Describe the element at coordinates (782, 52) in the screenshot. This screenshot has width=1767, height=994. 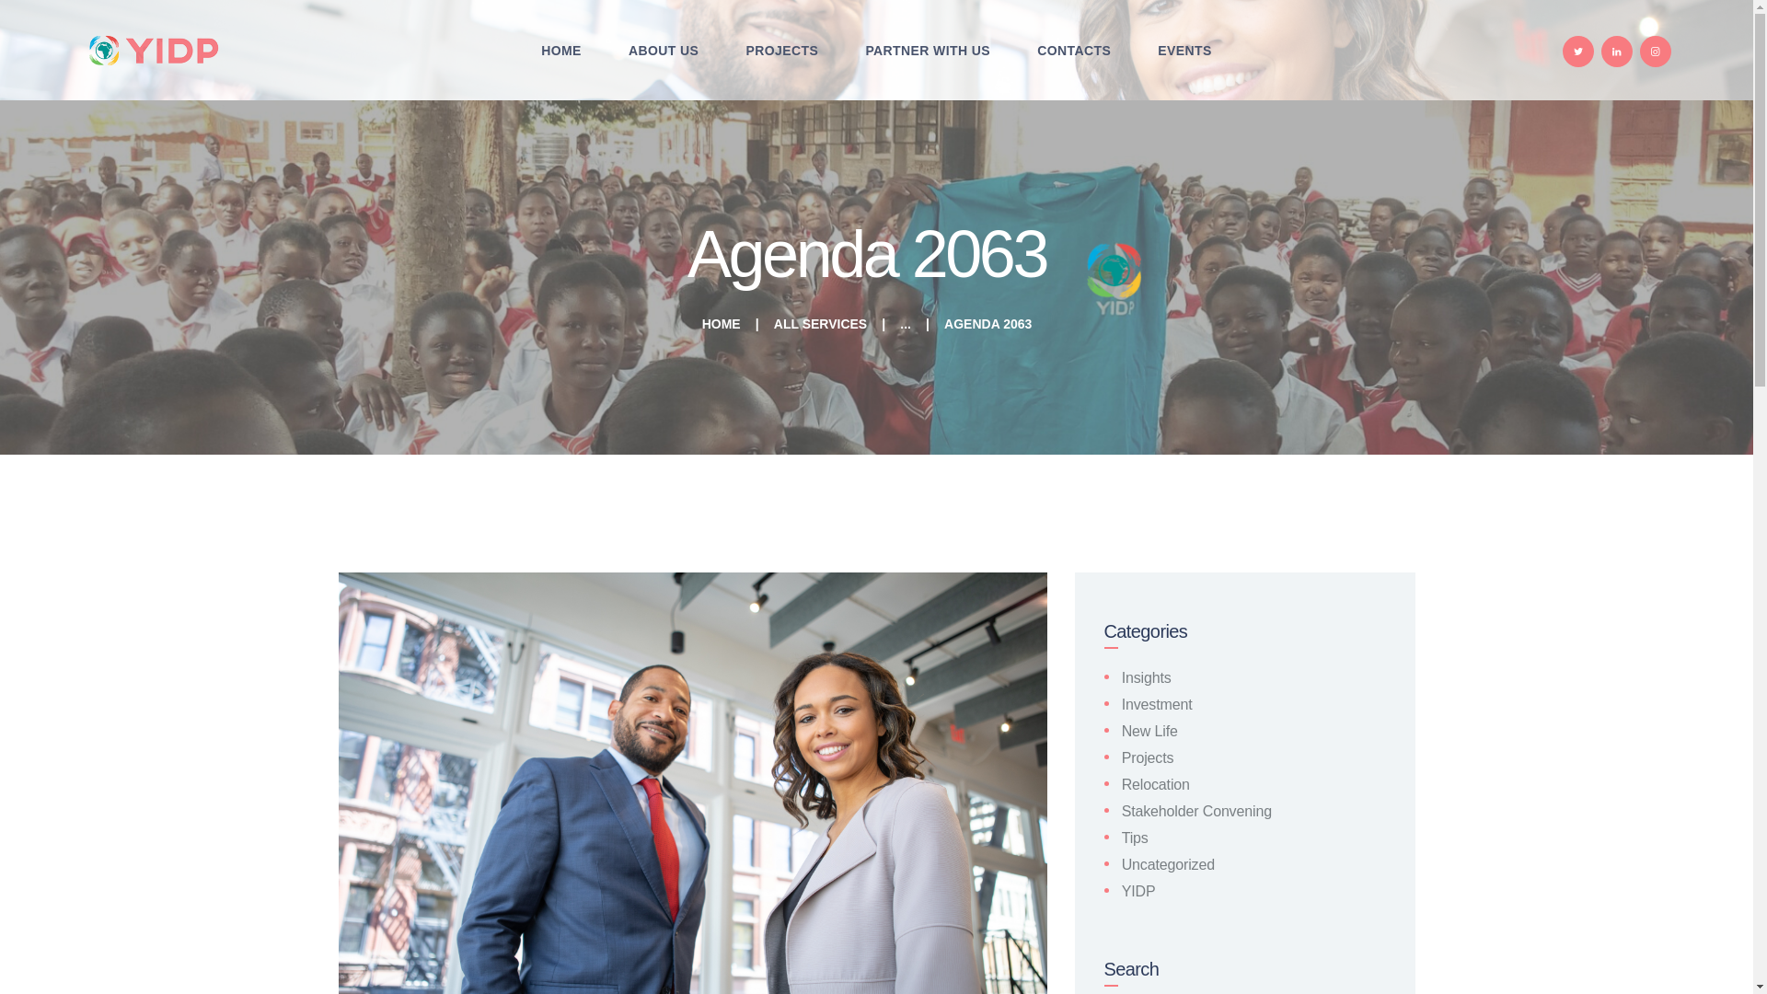
I see `PROJECTS` at that location.